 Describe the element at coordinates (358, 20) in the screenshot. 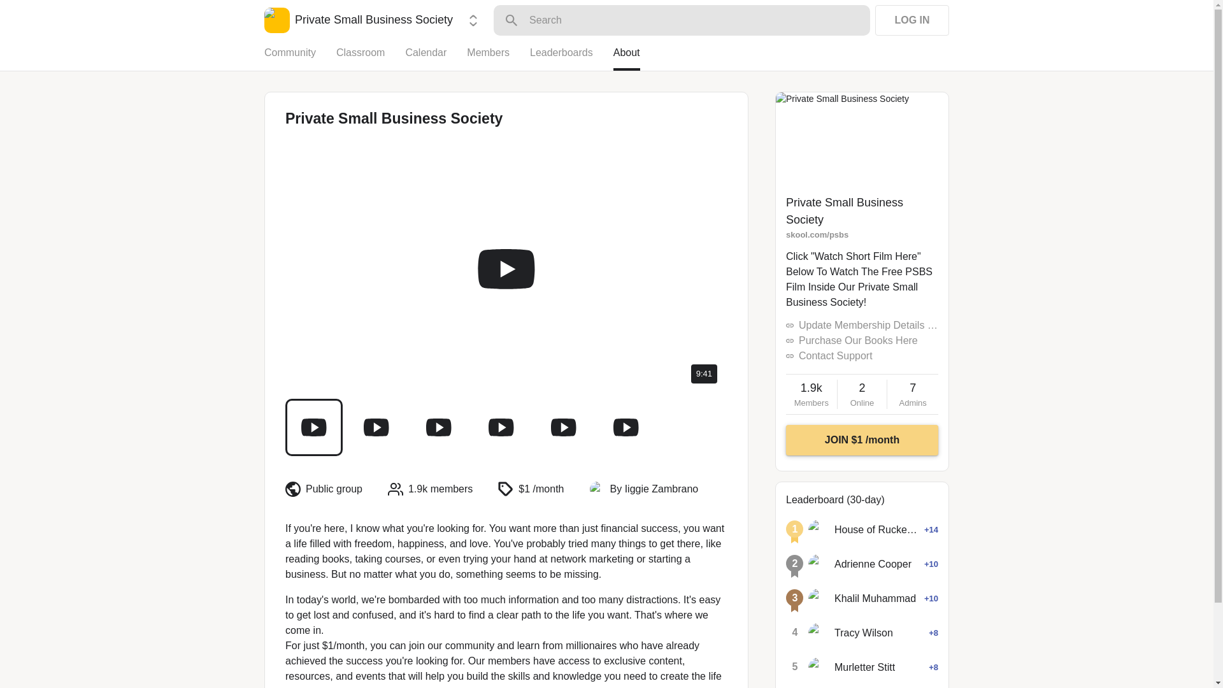

I see `Private Small Business Society` at that location.